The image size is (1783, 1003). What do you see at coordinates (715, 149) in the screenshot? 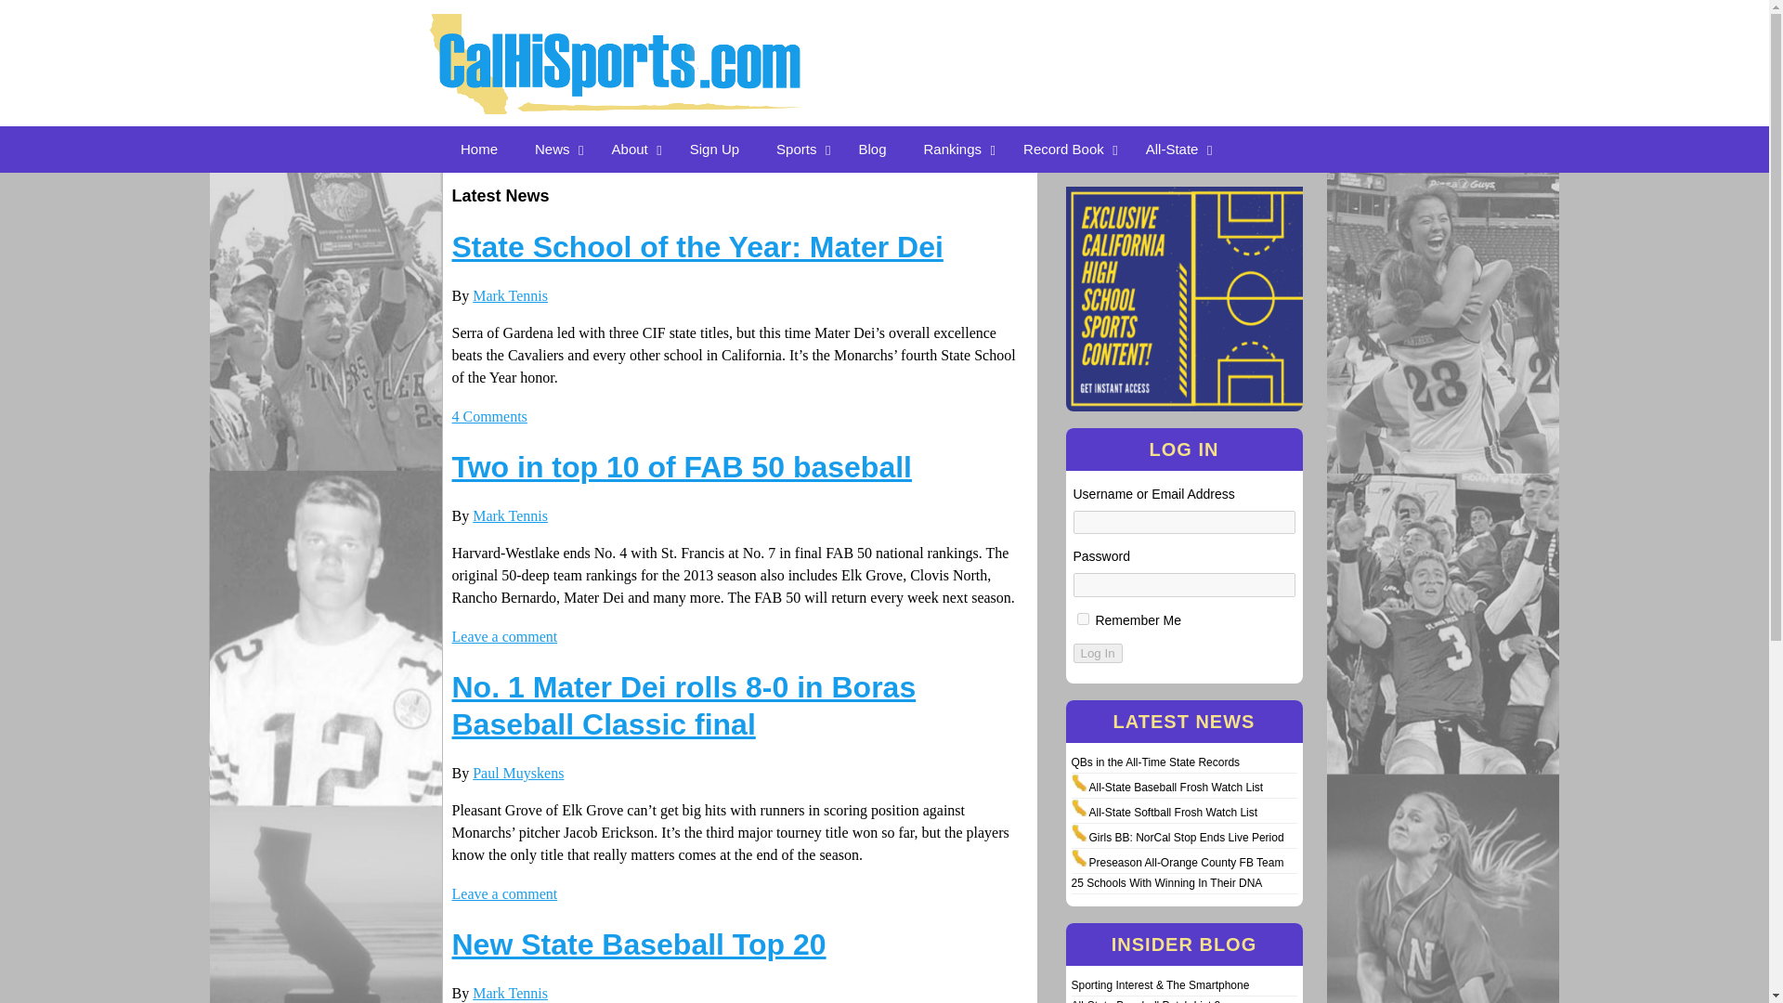
I see `Sign Up` at bounding box center [715, 149].